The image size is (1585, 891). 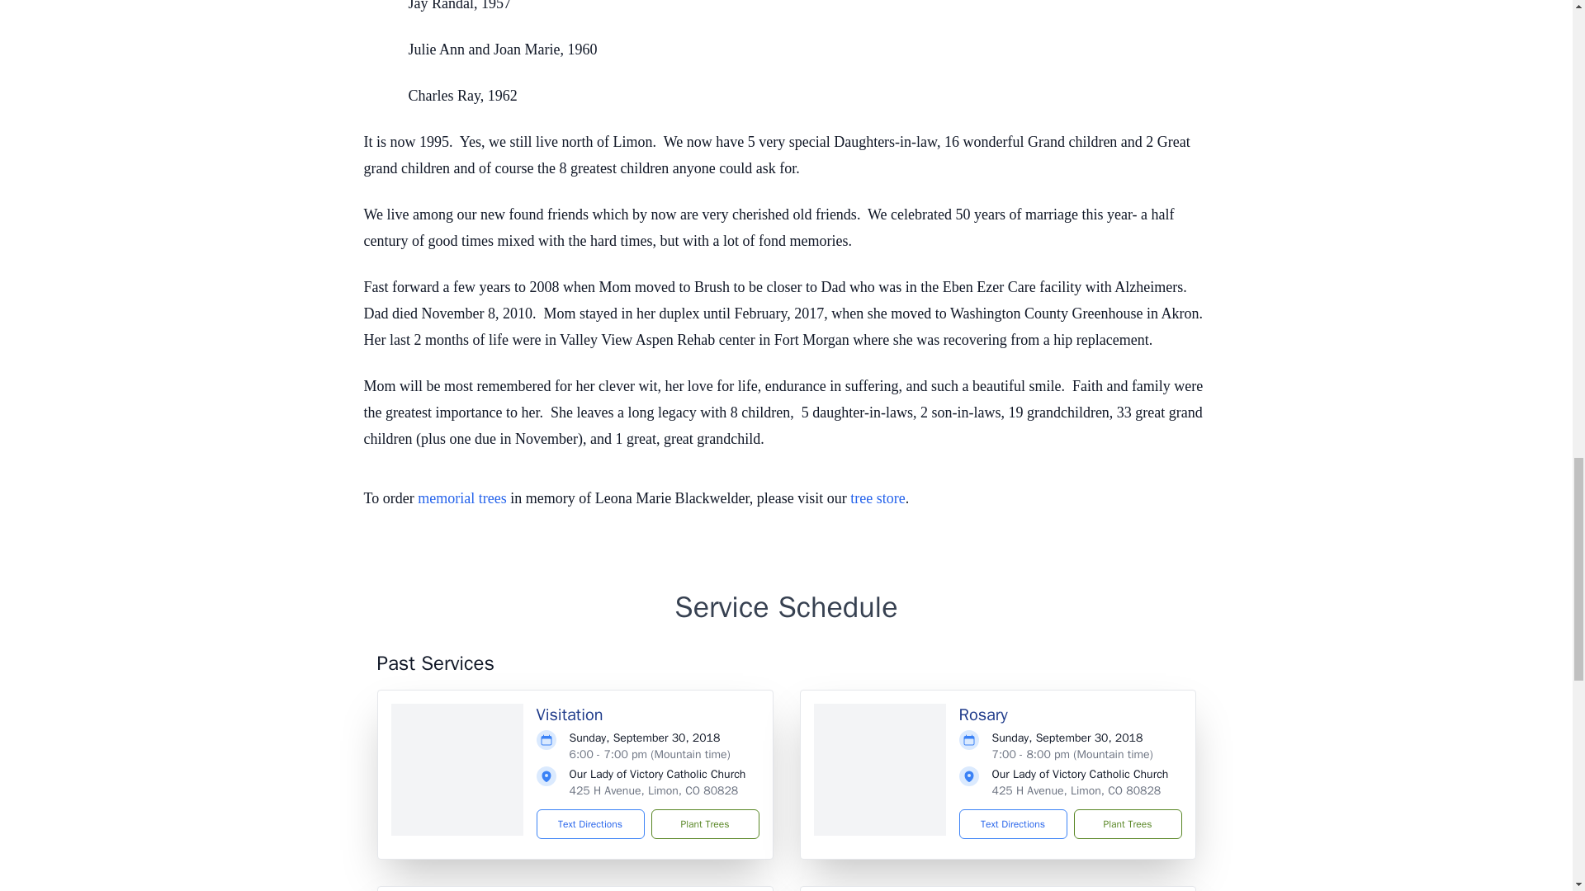 What do you see at coordinates (654, 790) in the screenshot?
I see `425 H Avenue, Limon, CO 80828` at bounding box center [654, 790].